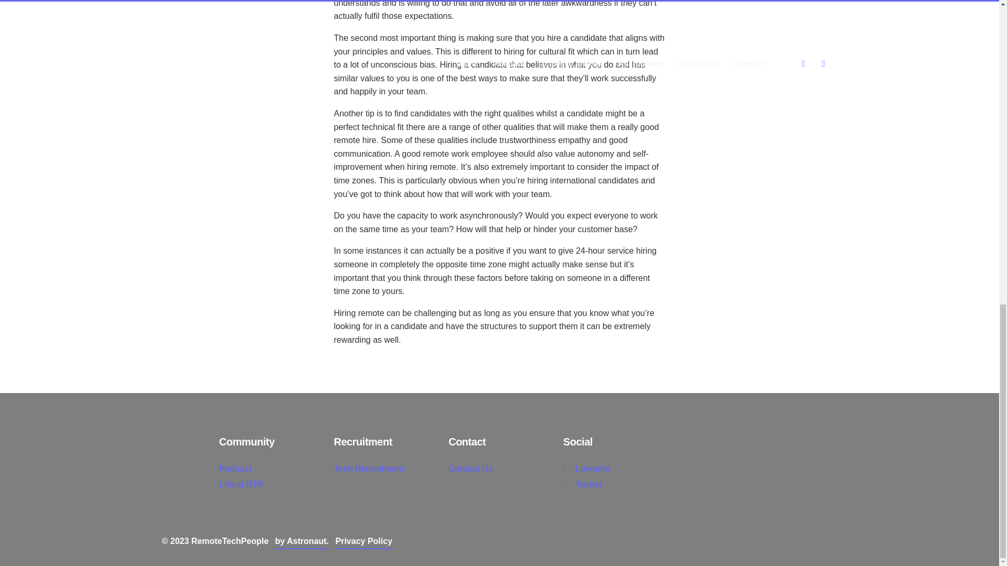 The width and height of the screenshot is (1007, 566). Describe the element at coordinates (586, 467) in the screenshot. I see `Linkedin` at that location.